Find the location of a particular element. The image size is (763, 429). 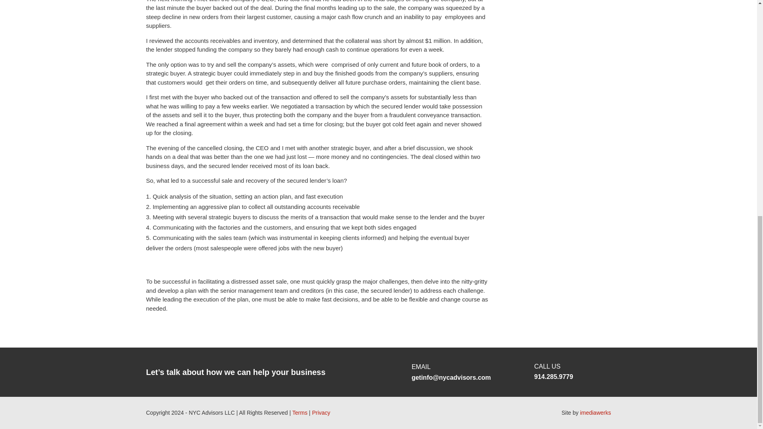

Privacy is located at coordinates (321, 412).